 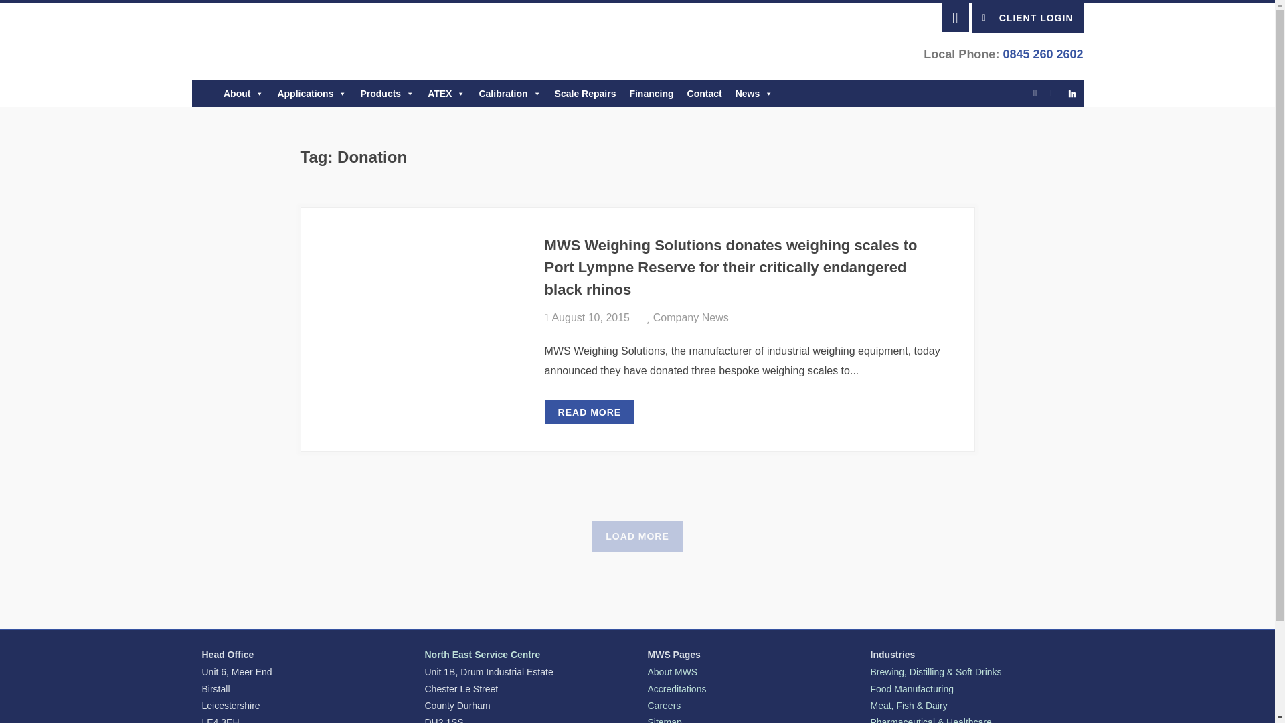 I want to click on About, so click(x=244, y=93).